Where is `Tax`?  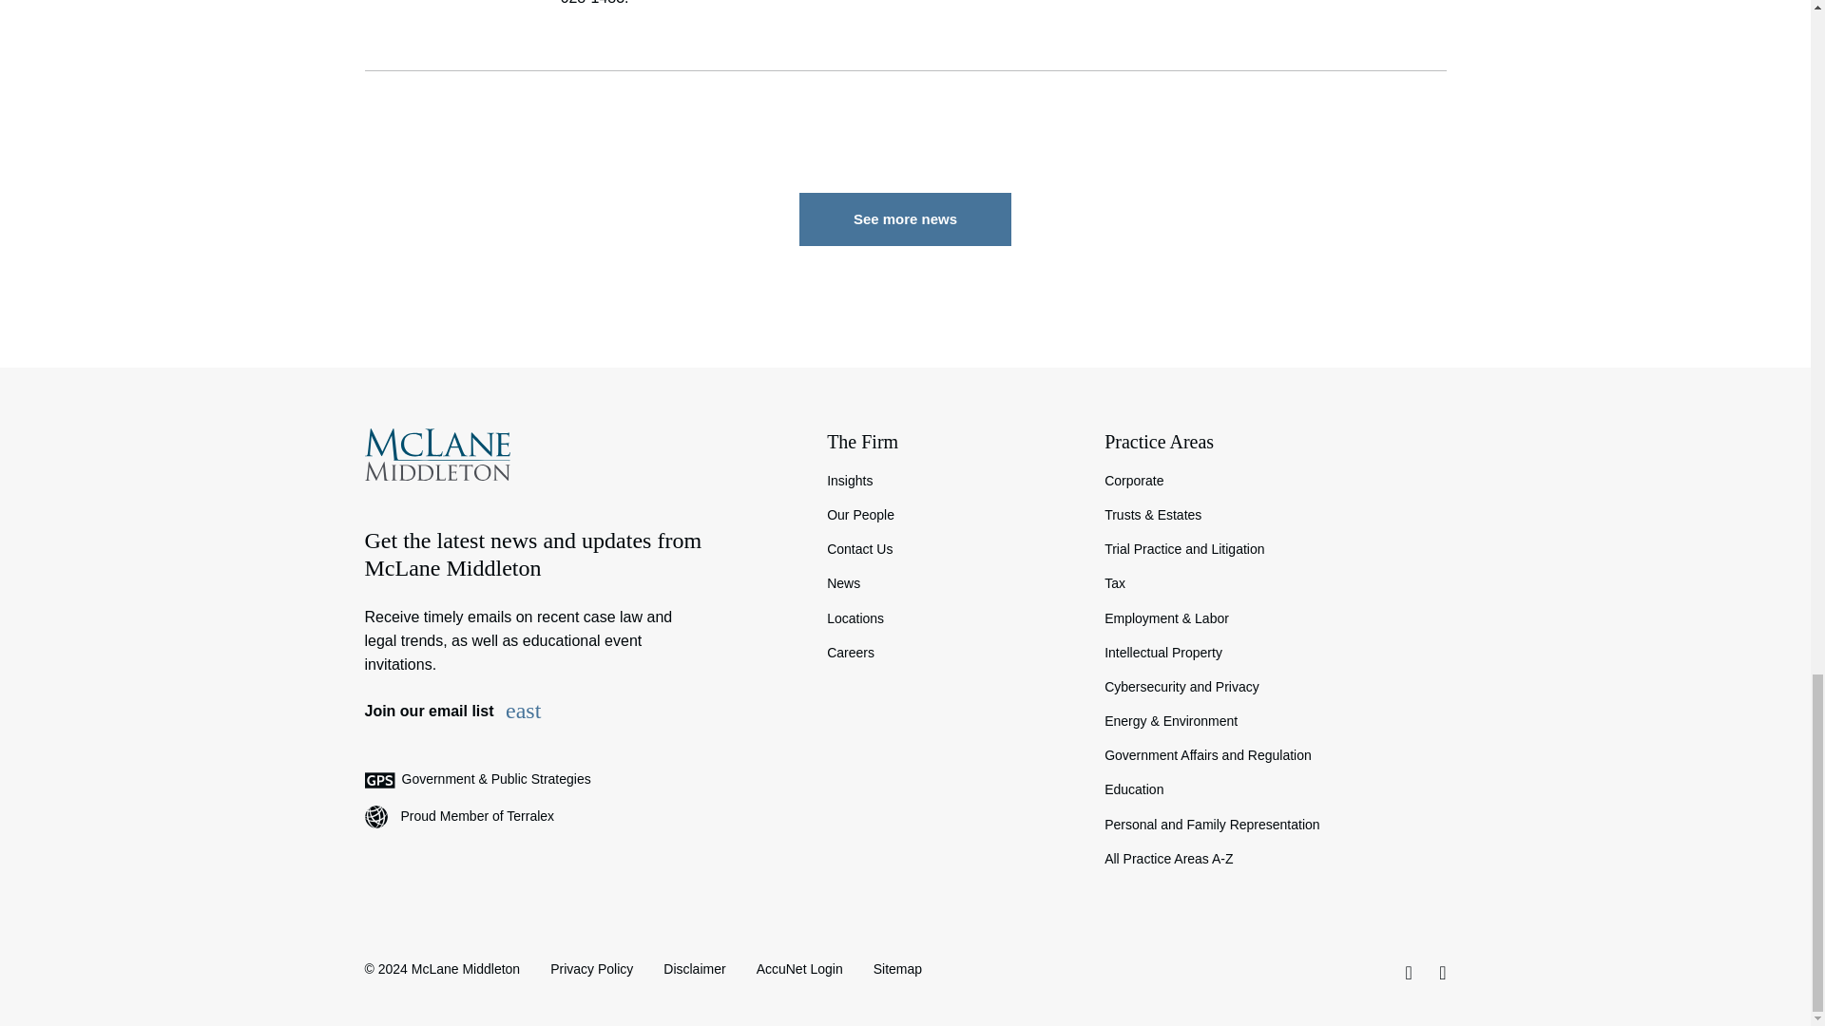
Tax is located at coordinates (1274, 583).